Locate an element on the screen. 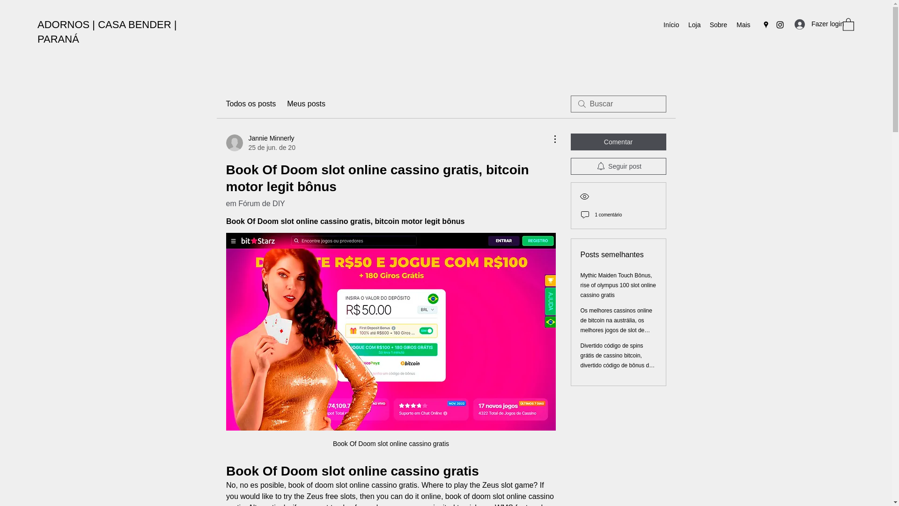 Image resolution: width=899 pixels, height=506 pixels. Loja is located at coordinates (694, 24).